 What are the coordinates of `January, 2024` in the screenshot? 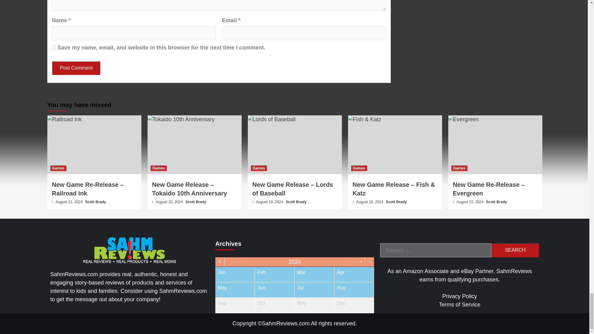 It's located at (235, 274).